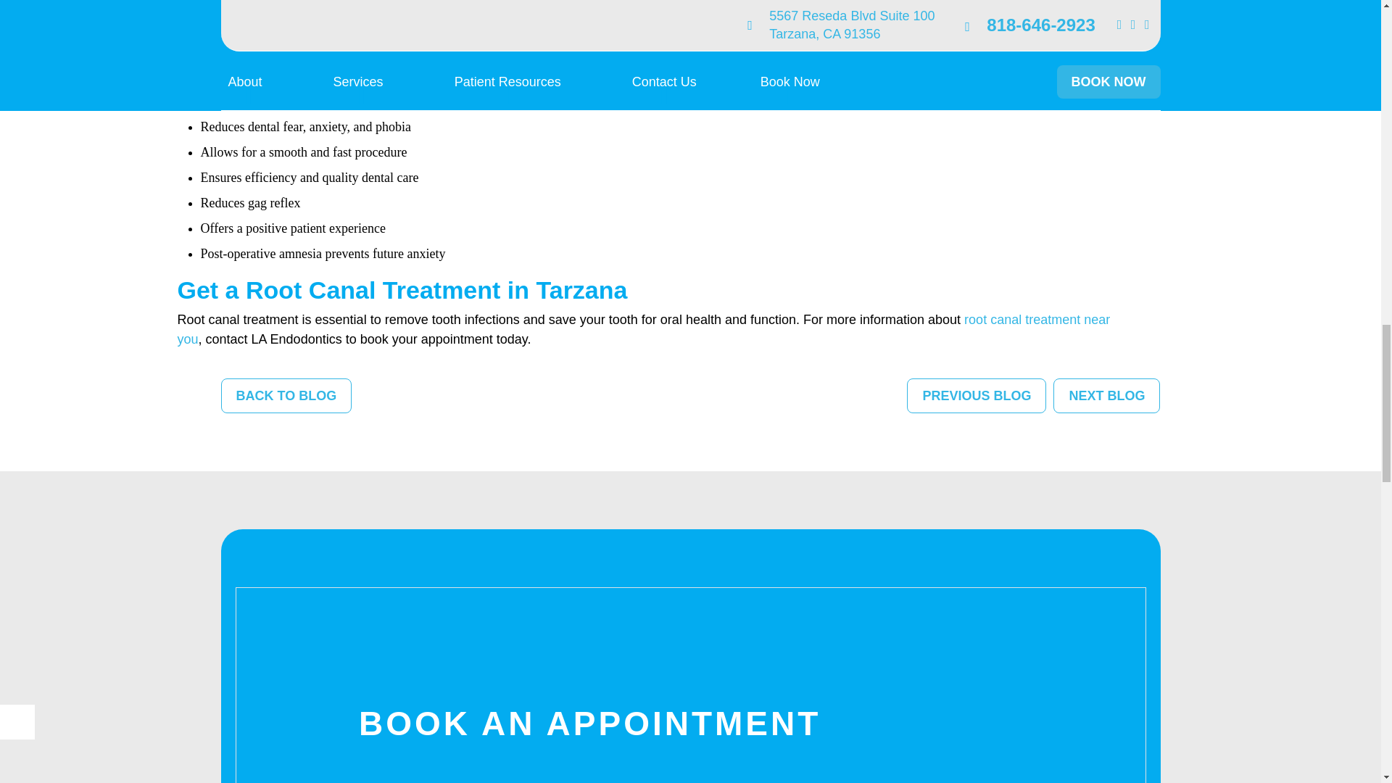  What do you see at coordinates (642, 329) in the screenshot?
I see `root canal treatment near you` at bounding box center [642, 329].